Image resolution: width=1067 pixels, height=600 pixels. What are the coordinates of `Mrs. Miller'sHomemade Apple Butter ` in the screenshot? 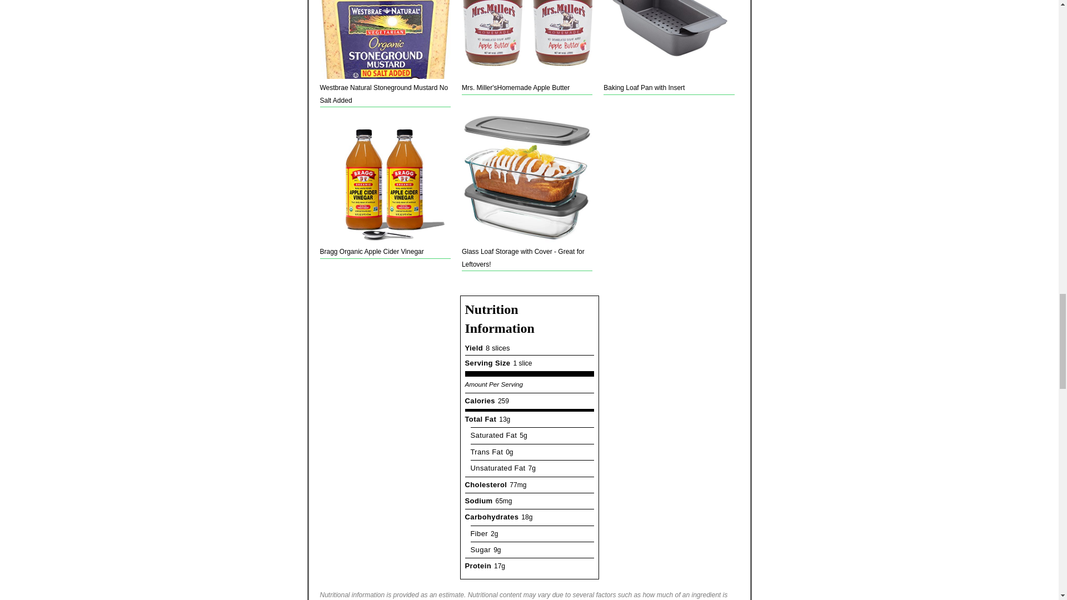 It's located at (527, 47).